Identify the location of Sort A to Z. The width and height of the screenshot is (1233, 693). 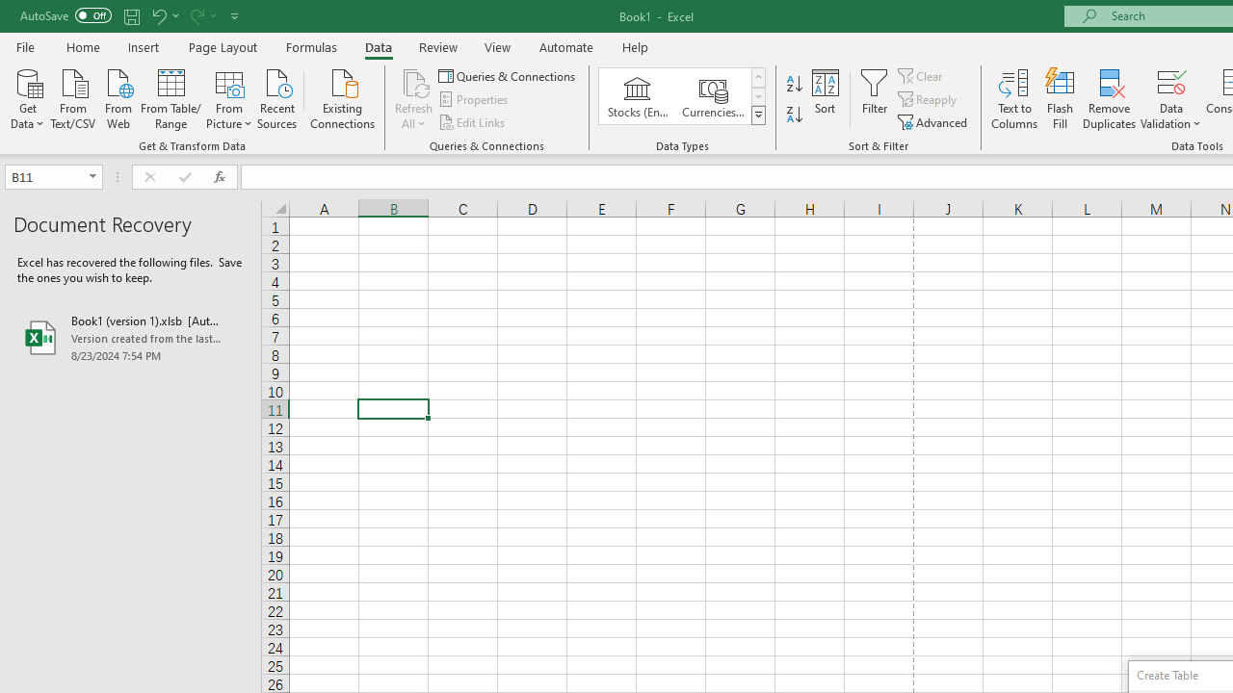
(794, 85).